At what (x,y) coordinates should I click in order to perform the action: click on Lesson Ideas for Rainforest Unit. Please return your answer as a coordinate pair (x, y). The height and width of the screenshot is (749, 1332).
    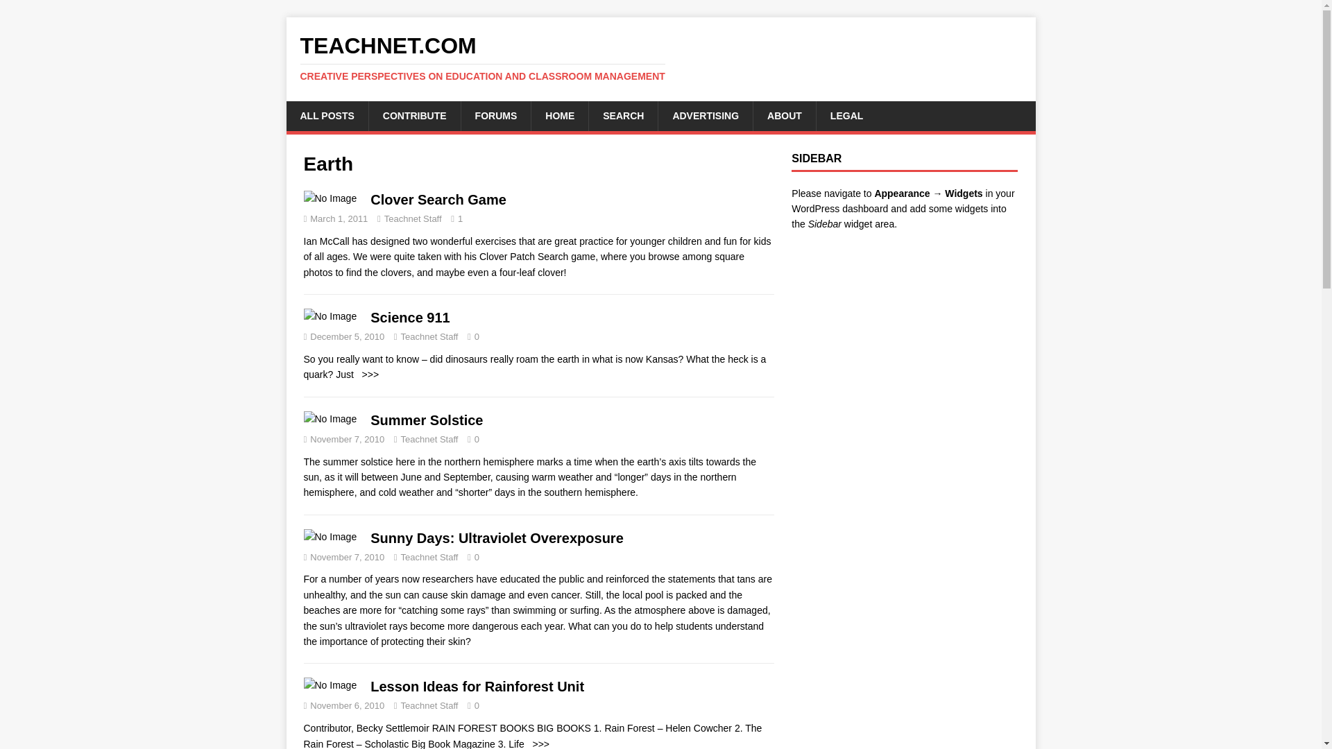
    Looking at the image, I should click on (538, 743).